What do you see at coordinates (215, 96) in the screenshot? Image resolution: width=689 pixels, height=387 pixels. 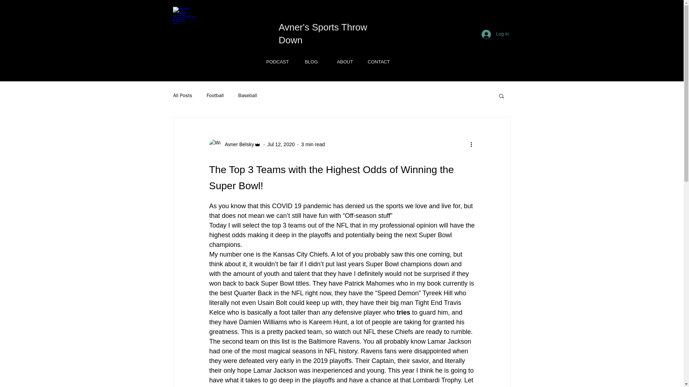 I see `Football` at bounding box center [215, 96].